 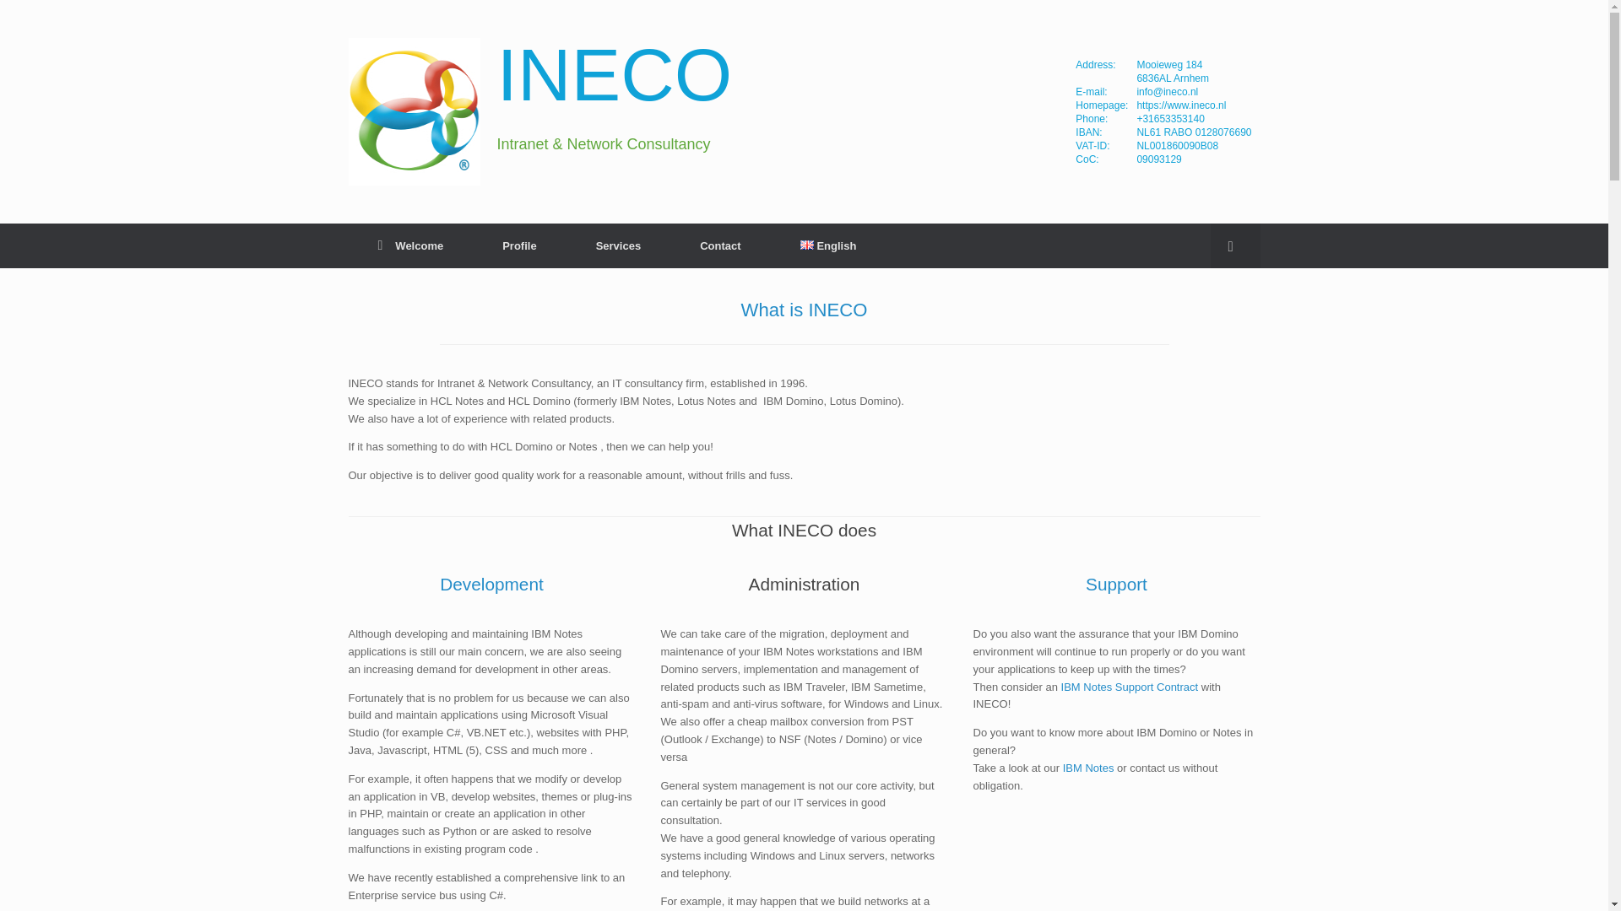 What do you see at coordinates (829, 245) in the screenshot?
I see `English` at bounding box center [829, 245].